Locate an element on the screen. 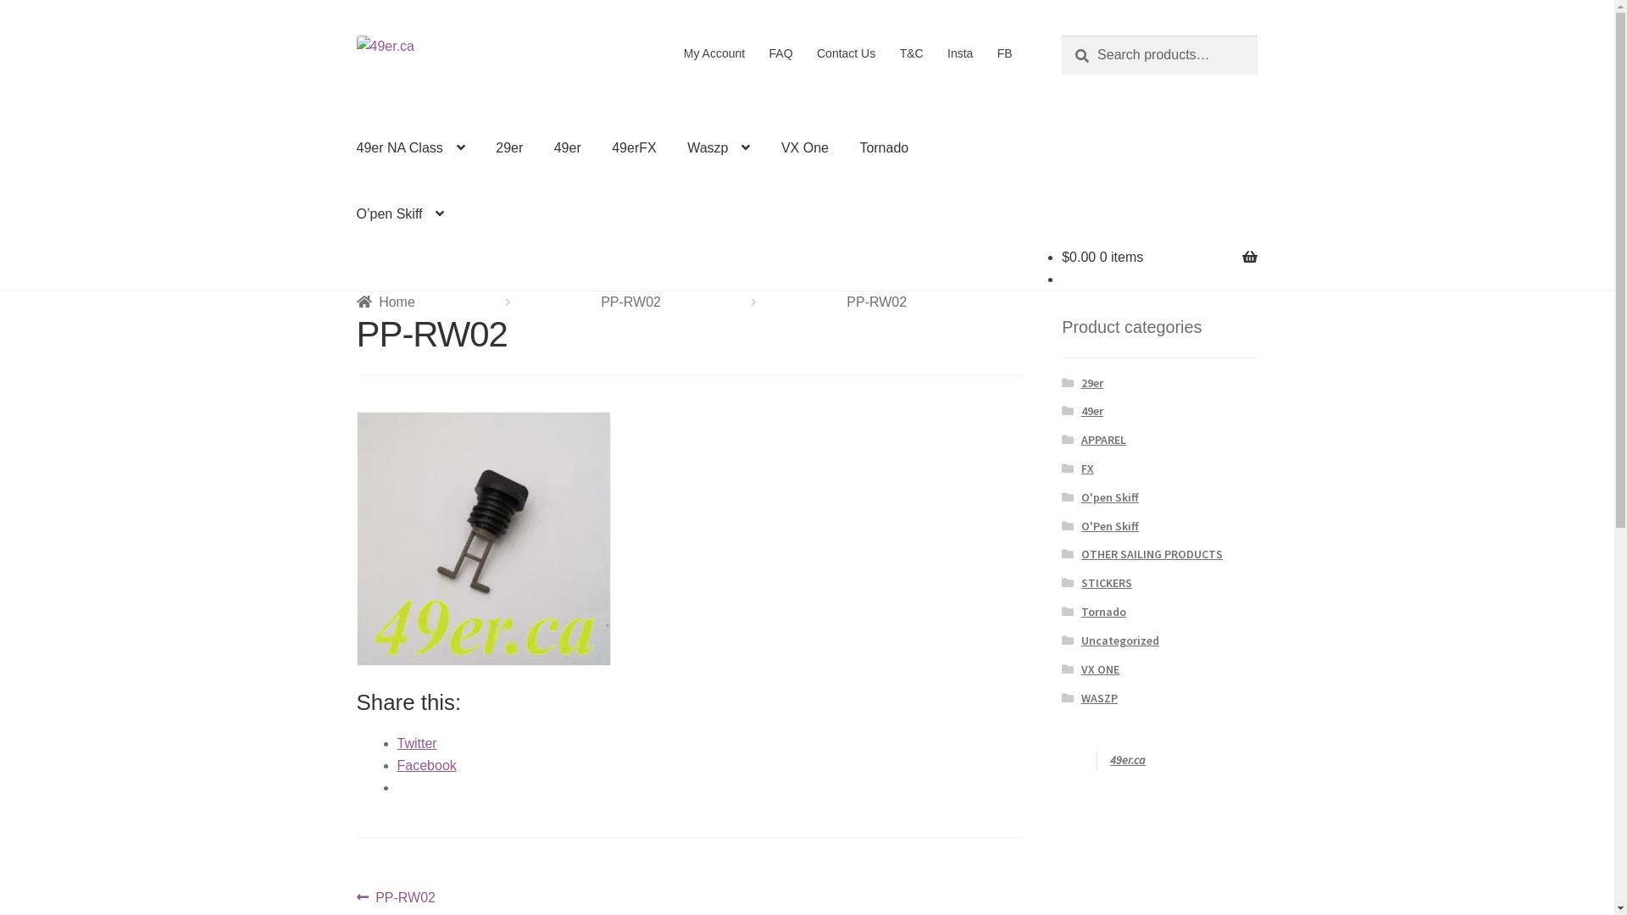  T&C is located at coordinates (912, 53).